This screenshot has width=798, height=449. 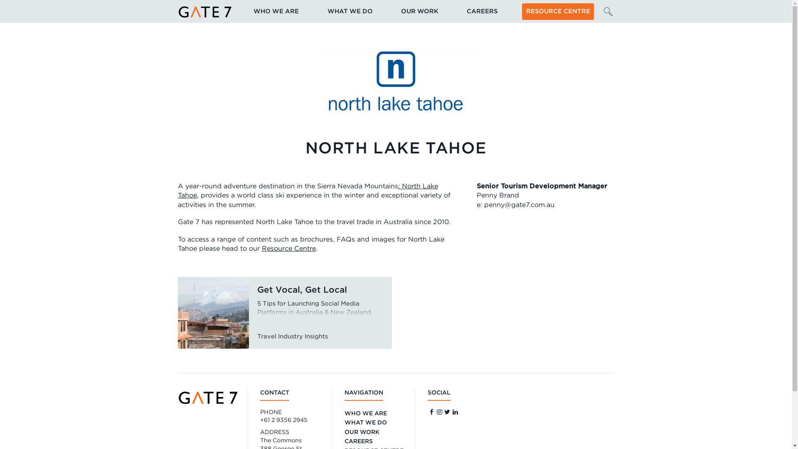 I want to click on CAREERS, so click(x=359, y=442).